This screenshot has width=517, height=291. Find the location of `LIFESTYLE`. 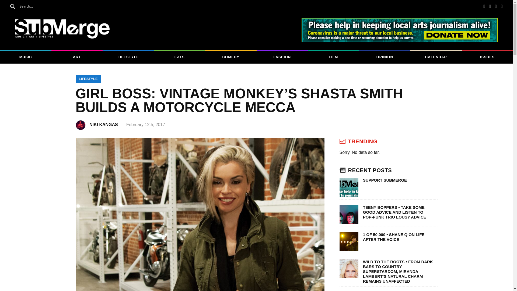

LIFESTYLE is located at coordinates (88, 79).